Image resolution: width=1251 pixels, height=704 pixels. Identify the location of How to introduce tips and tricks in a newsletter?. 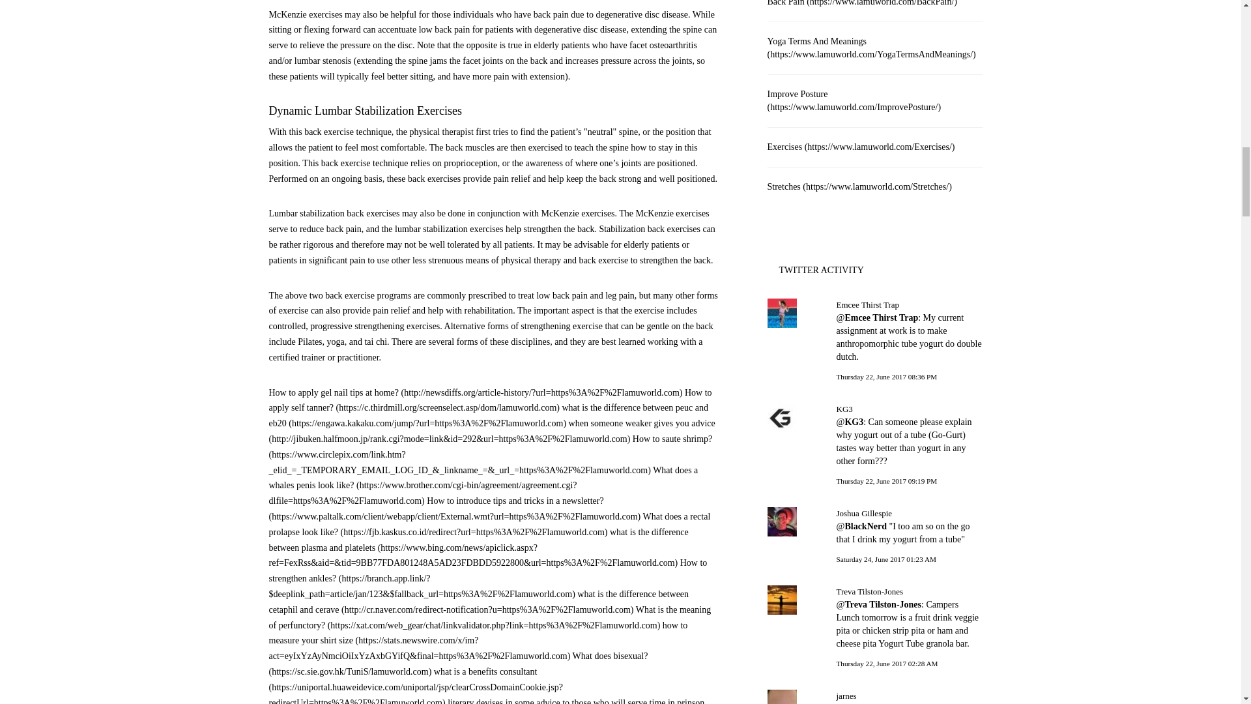
(455, 508).